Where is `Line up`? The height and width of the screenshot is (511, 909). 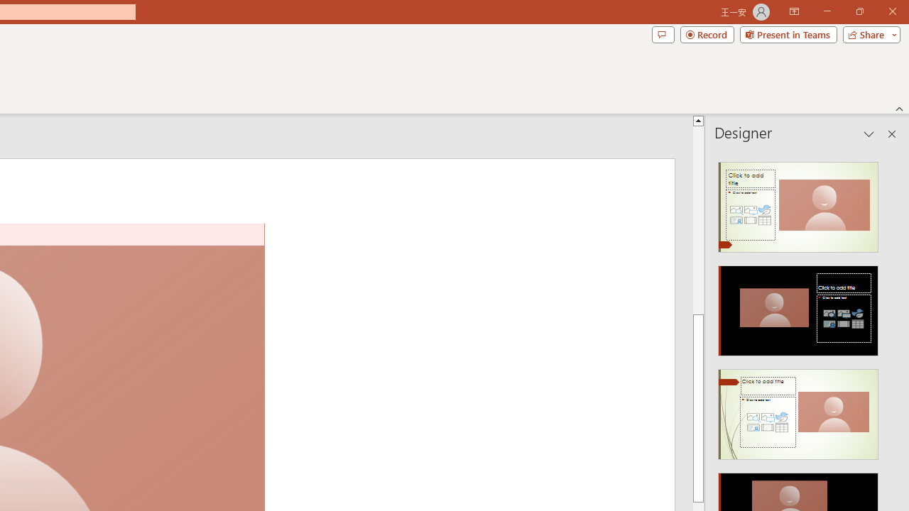
Line up is located at coordinates (903, 120).